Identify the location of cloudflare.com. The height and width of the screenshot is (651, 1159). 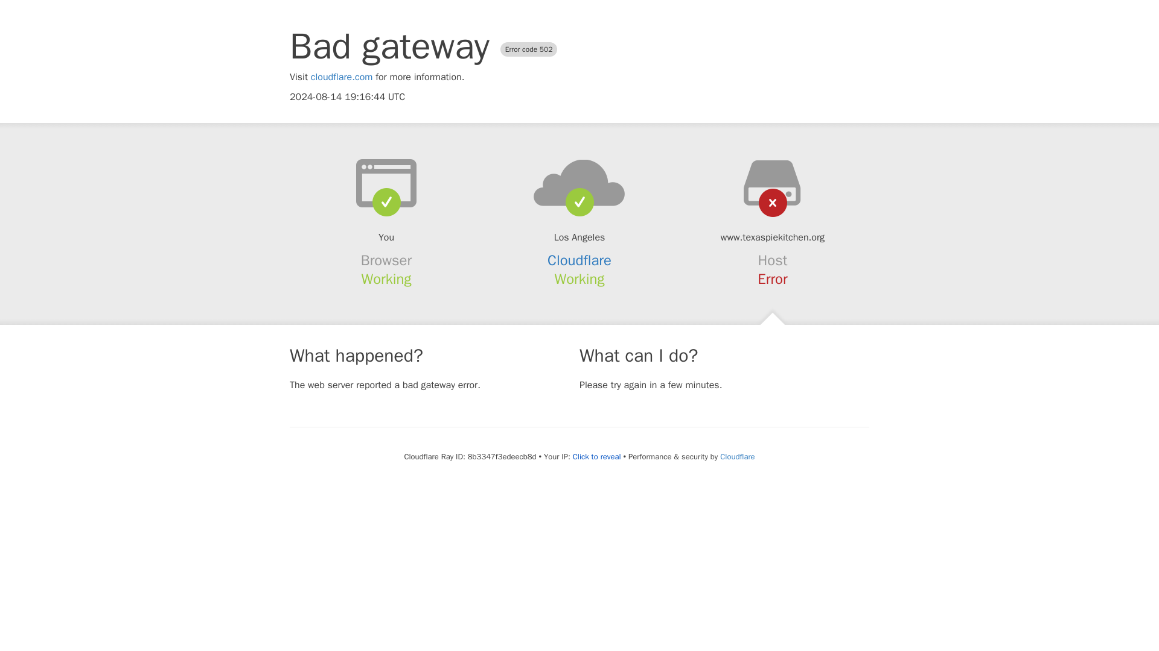
(342, 77).